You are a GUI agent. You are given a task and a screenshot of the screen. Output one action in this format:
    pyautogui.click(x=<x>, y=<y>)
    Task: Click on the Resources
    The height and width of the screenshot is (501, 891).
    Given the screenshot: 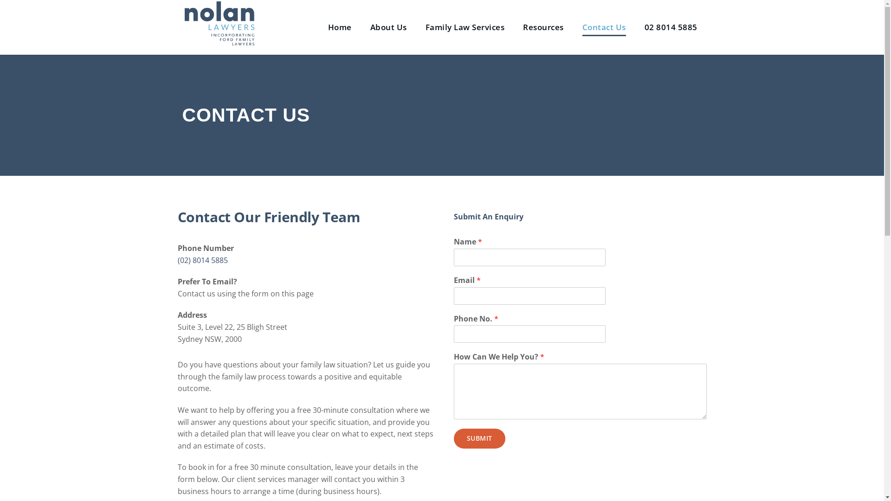 What is the action you would take?
    pyautogui.click(x=543, y=27)
    